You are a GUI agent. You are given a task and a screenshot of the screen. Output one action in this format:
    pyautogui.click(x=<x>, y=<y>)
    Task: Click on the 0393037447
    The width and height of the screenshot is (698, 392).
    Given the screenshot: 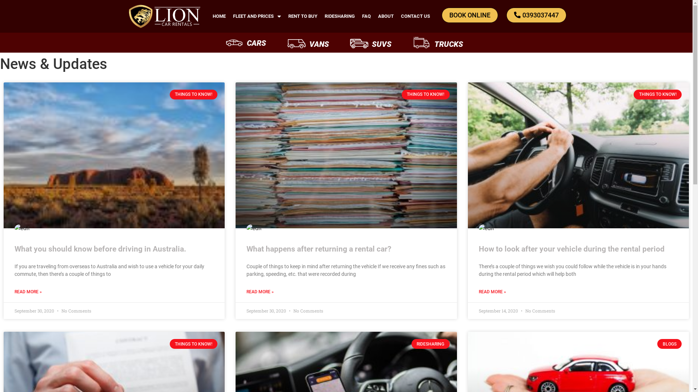 What is the action you would take?
    pyautogui.click(x=537, y=15)
    